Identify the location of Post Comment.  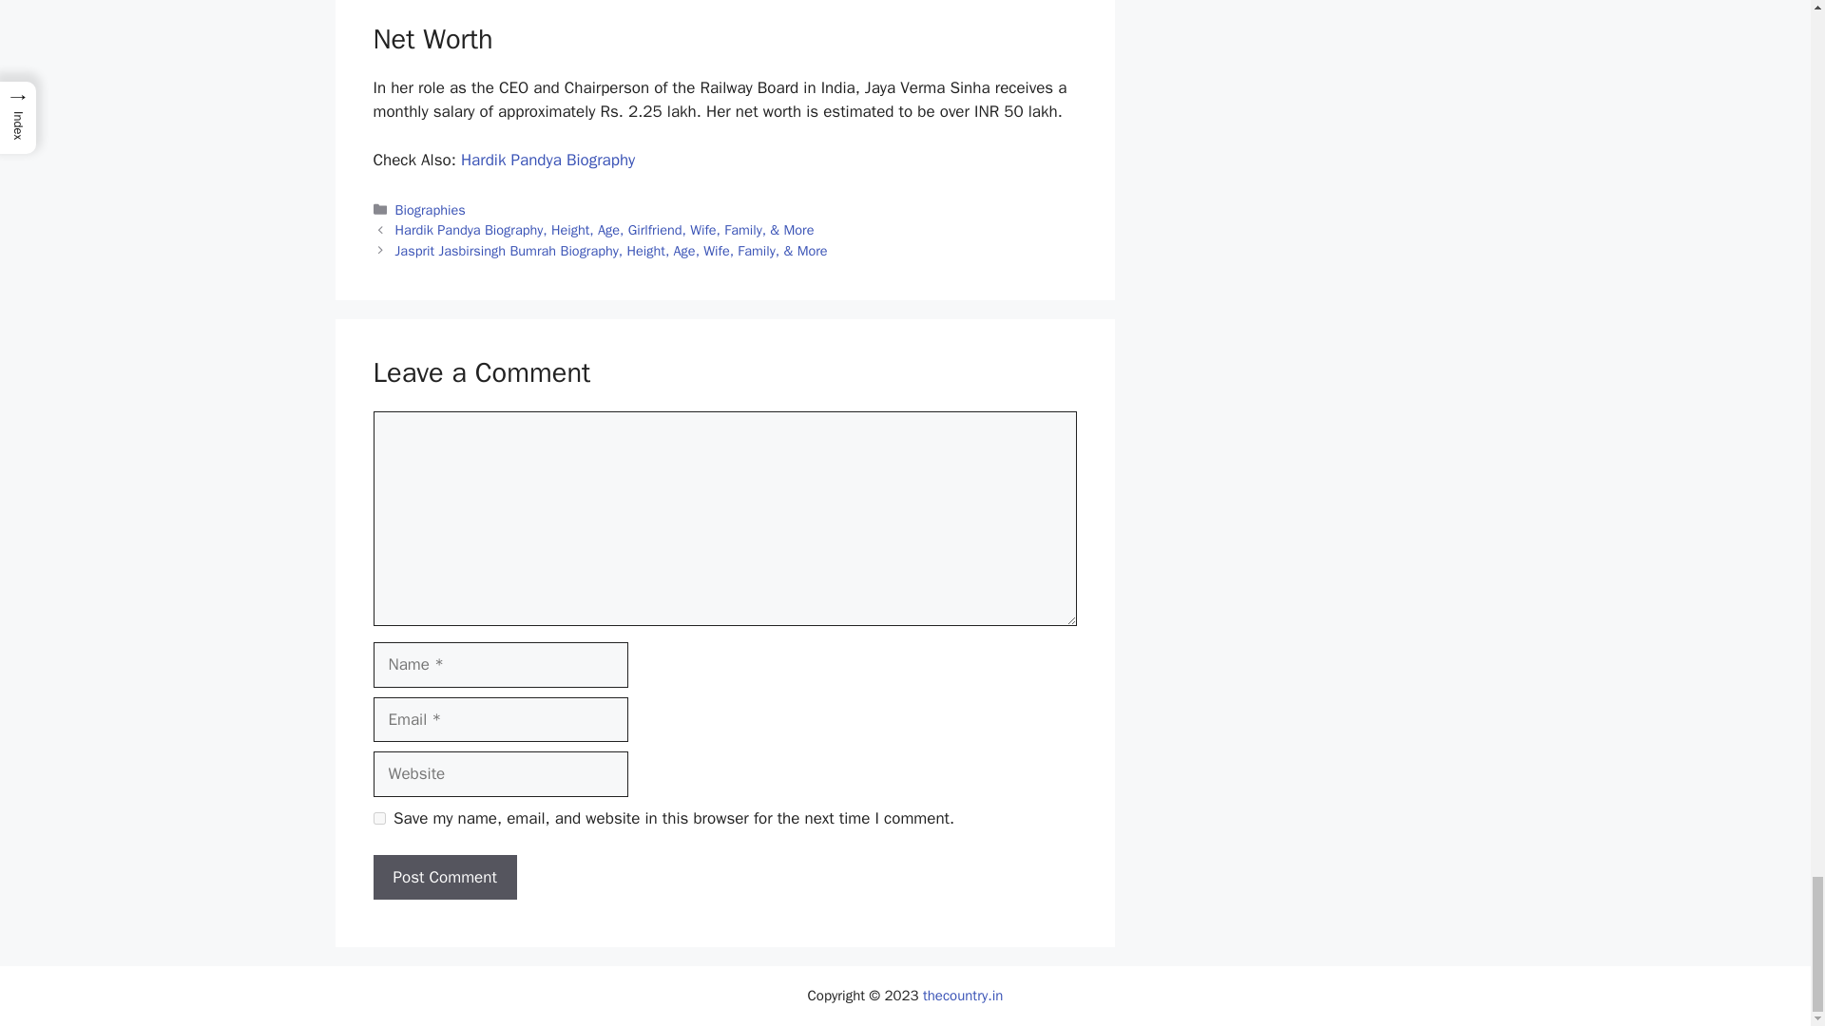
(444, 876).